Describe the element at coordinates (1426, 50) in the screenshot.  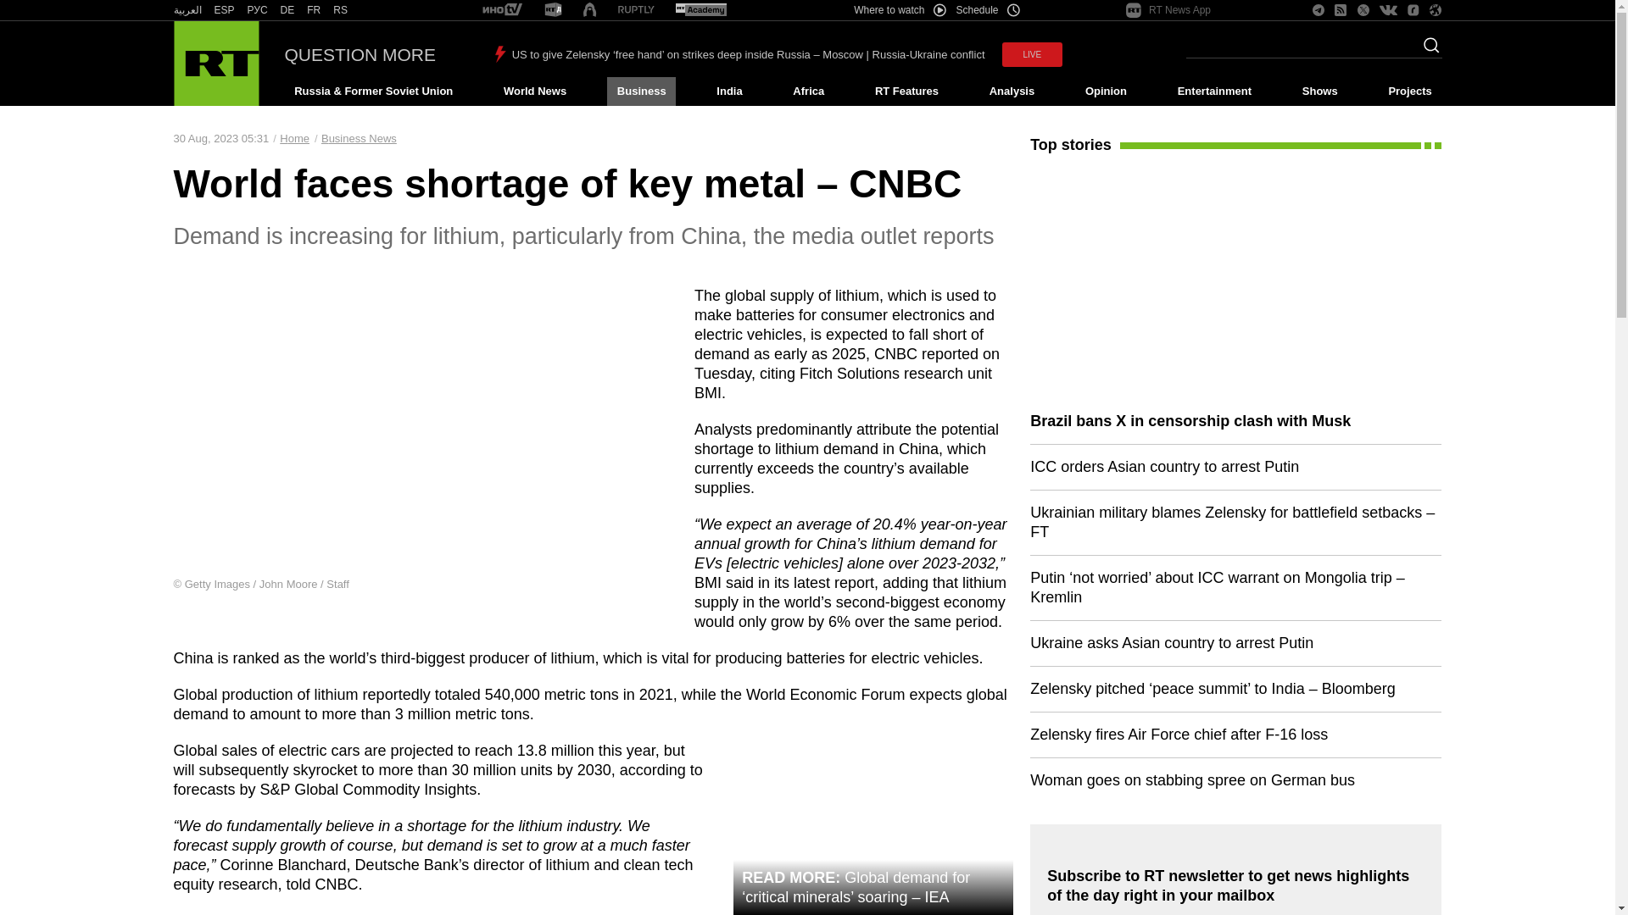
I see `Search` at that location.